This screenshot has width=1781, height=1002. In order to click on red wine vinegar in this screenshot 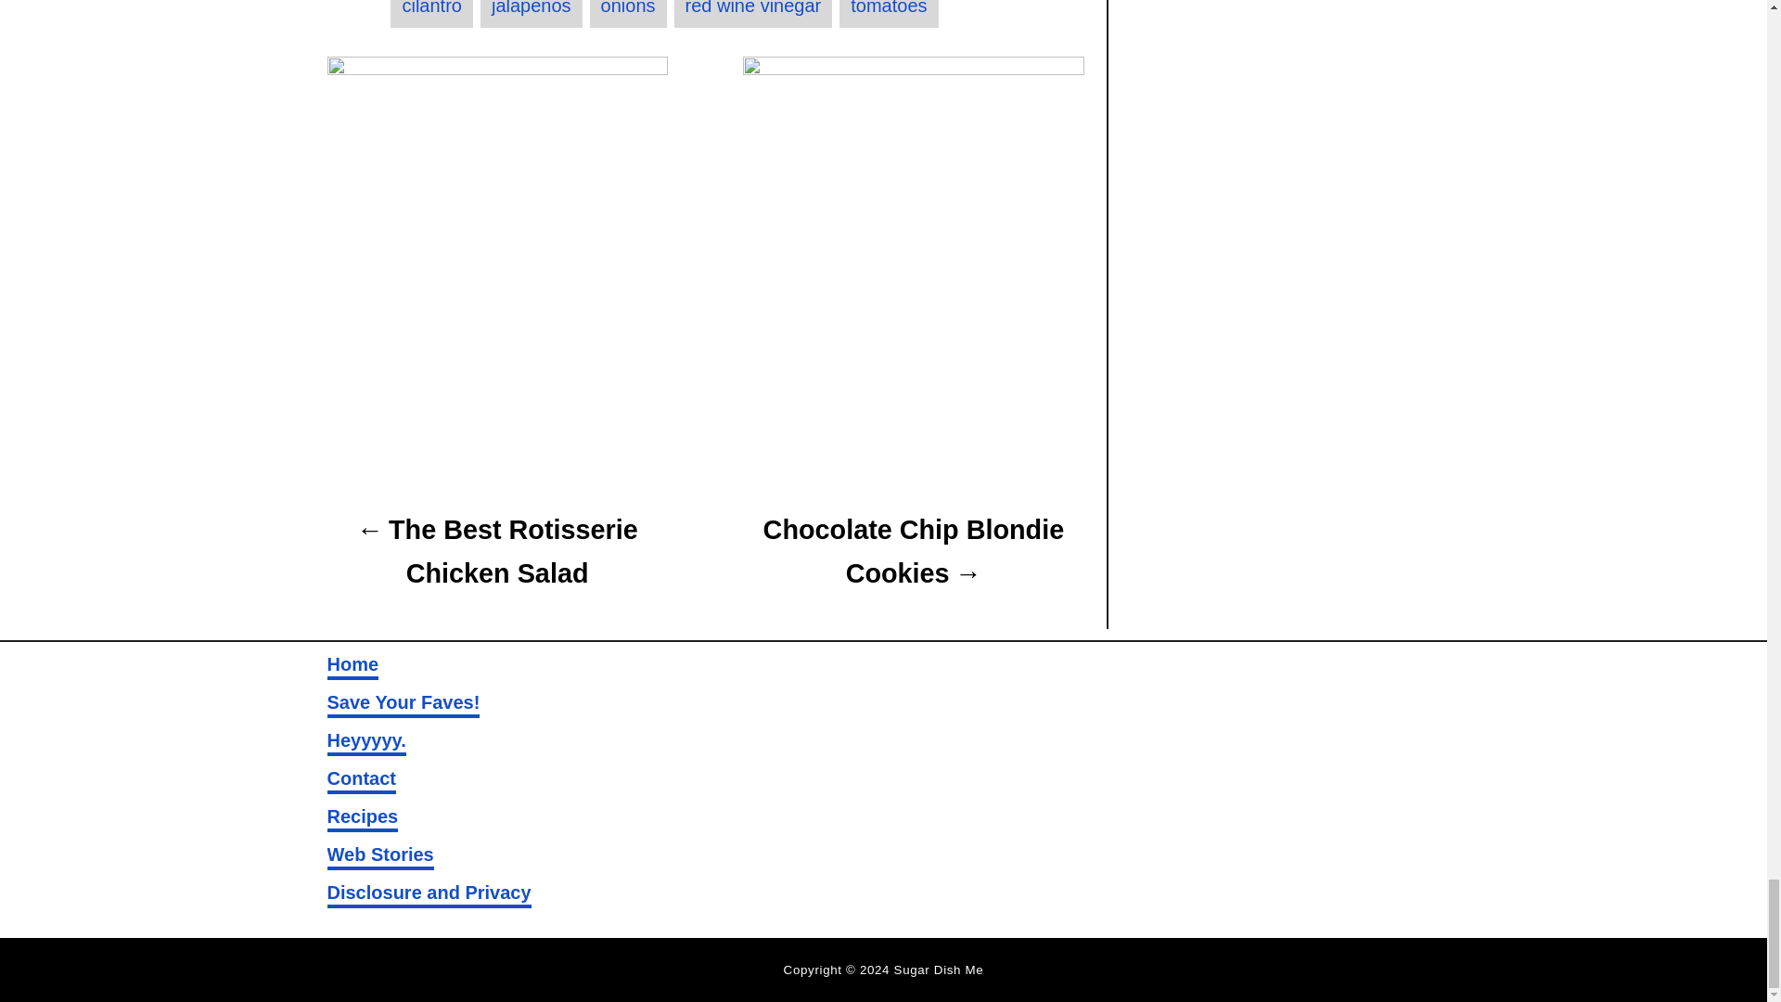, I will do `click(753, 15)`.